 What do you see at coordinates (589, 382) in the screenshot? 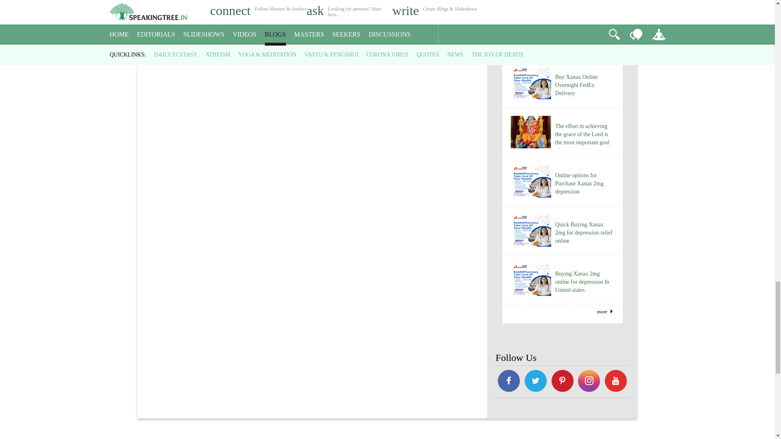
I see `Speaking Tree FaceBook` at bounding box center [589, 382].